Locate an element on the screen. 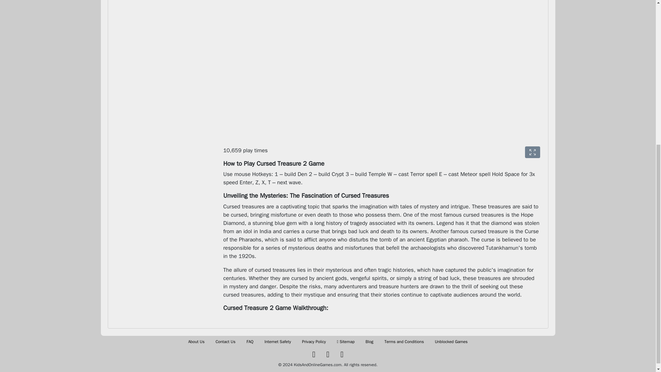 The height and width of the screenshot is (372, 661). Fullscreen is located at coordinates (532, 152).